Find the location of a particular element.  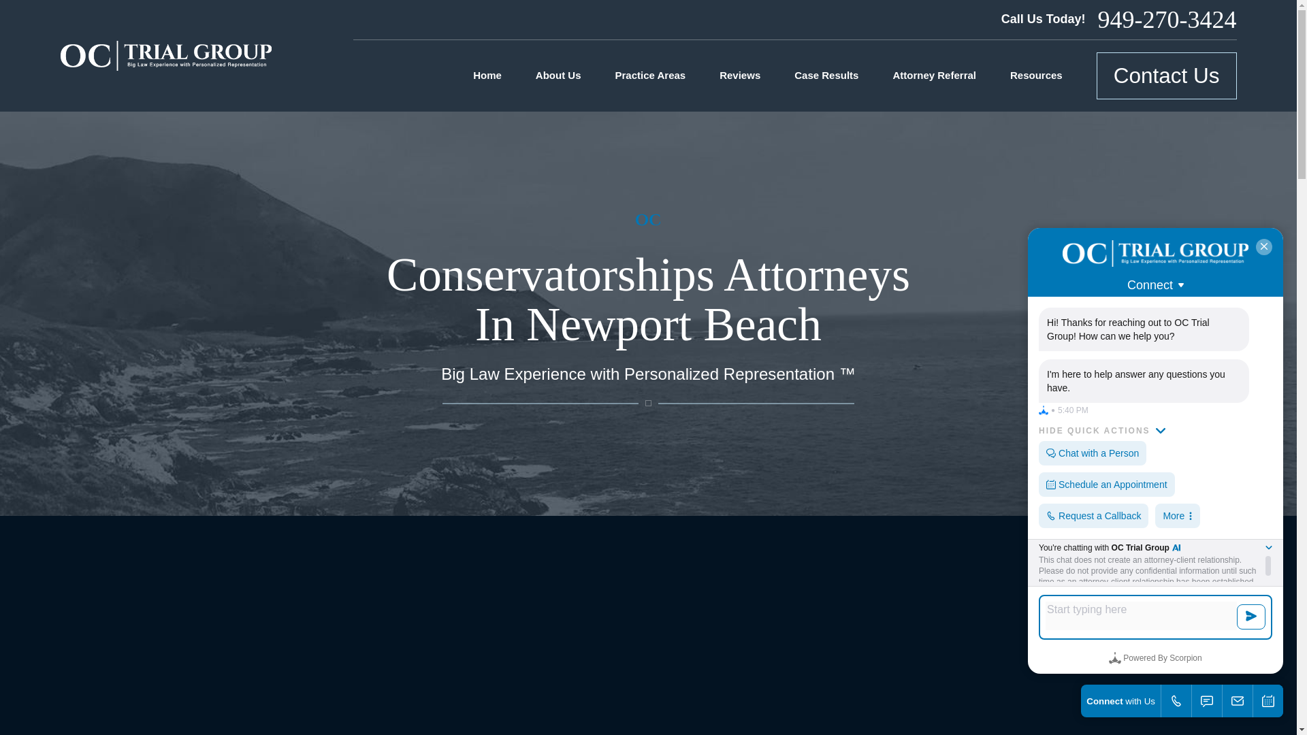

Attorney Referral is located at coordinates (934, 76).